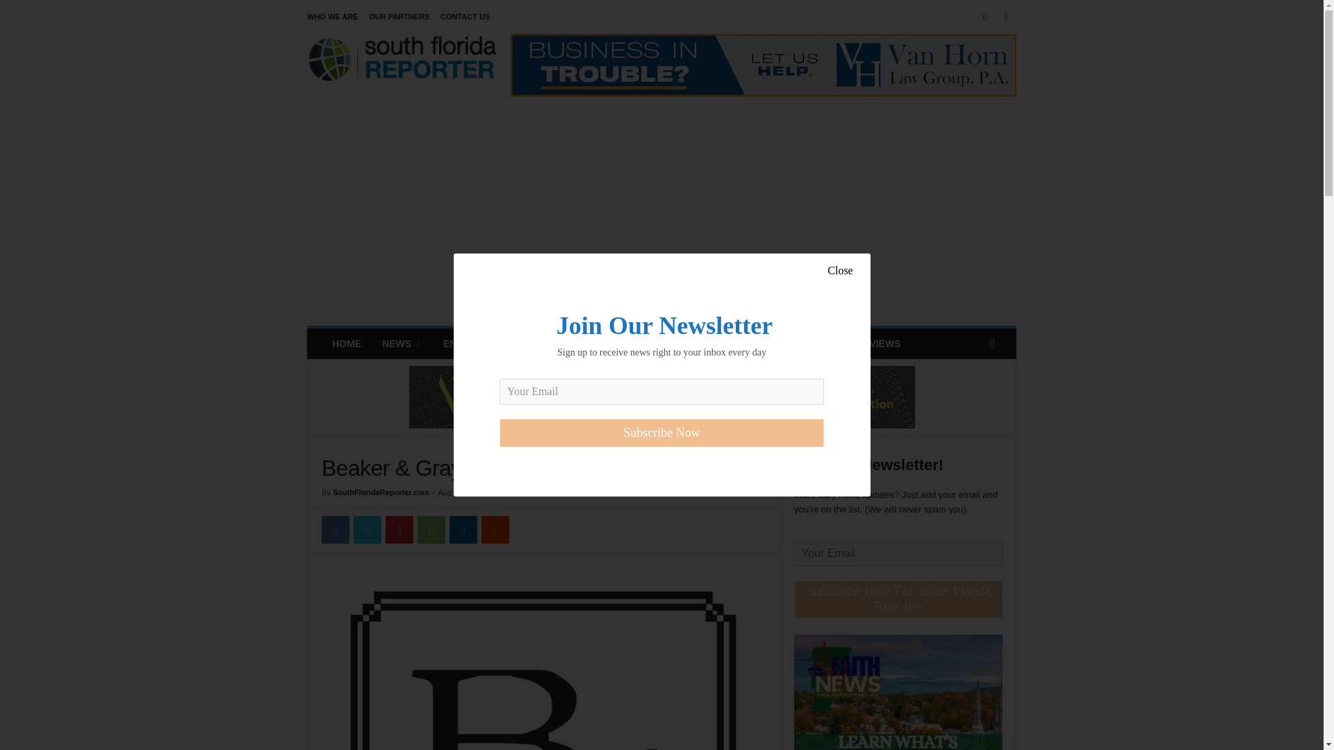 The height and width of the screenshot is (750, 1334). What do you see at coordinates (332, 17) in the screenshot?
I see `WHO WE ARE` at bounding box center [332, 17].